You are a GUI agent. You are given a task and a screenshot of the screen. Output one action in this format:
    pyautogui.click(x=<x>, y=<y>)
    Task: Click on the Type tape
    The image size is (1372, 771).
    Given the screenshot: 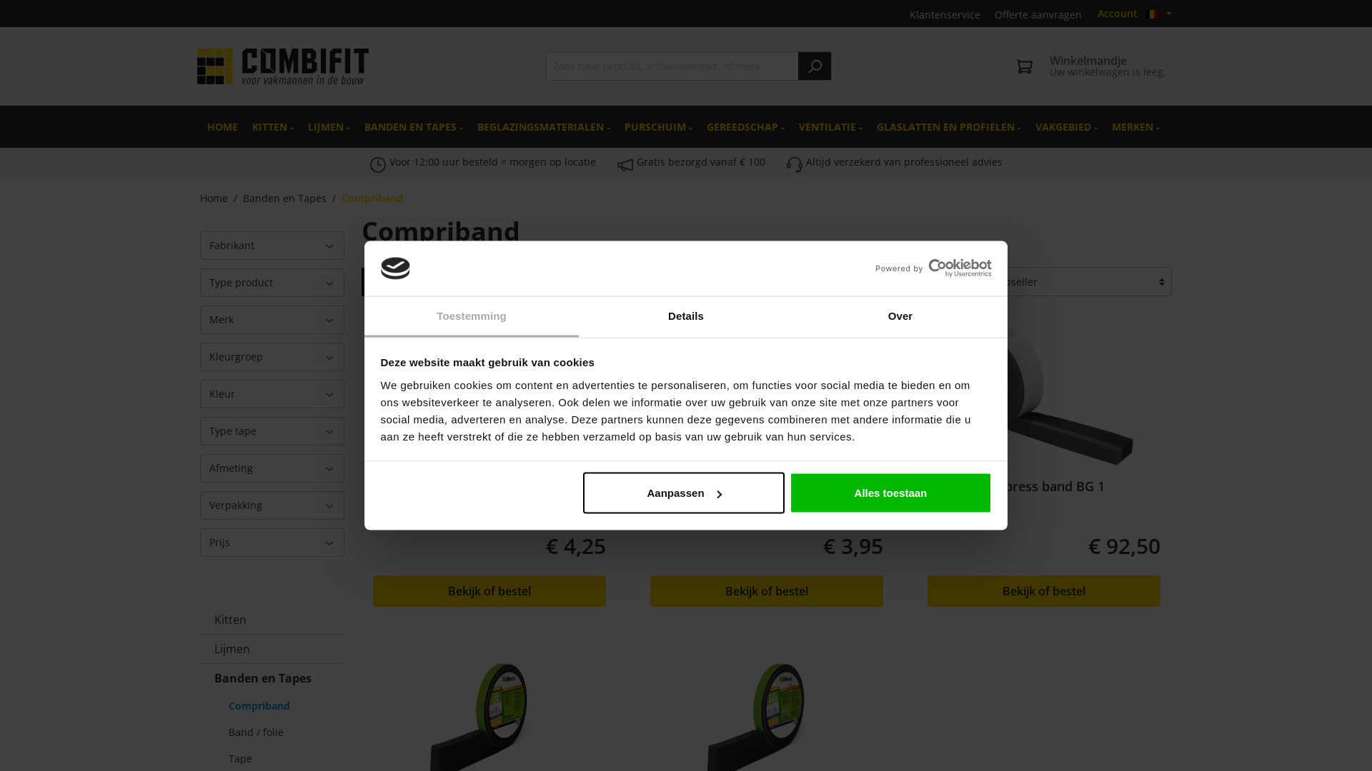 What is the action you would take?
    pyautogui.click(x=272, y=431)
    